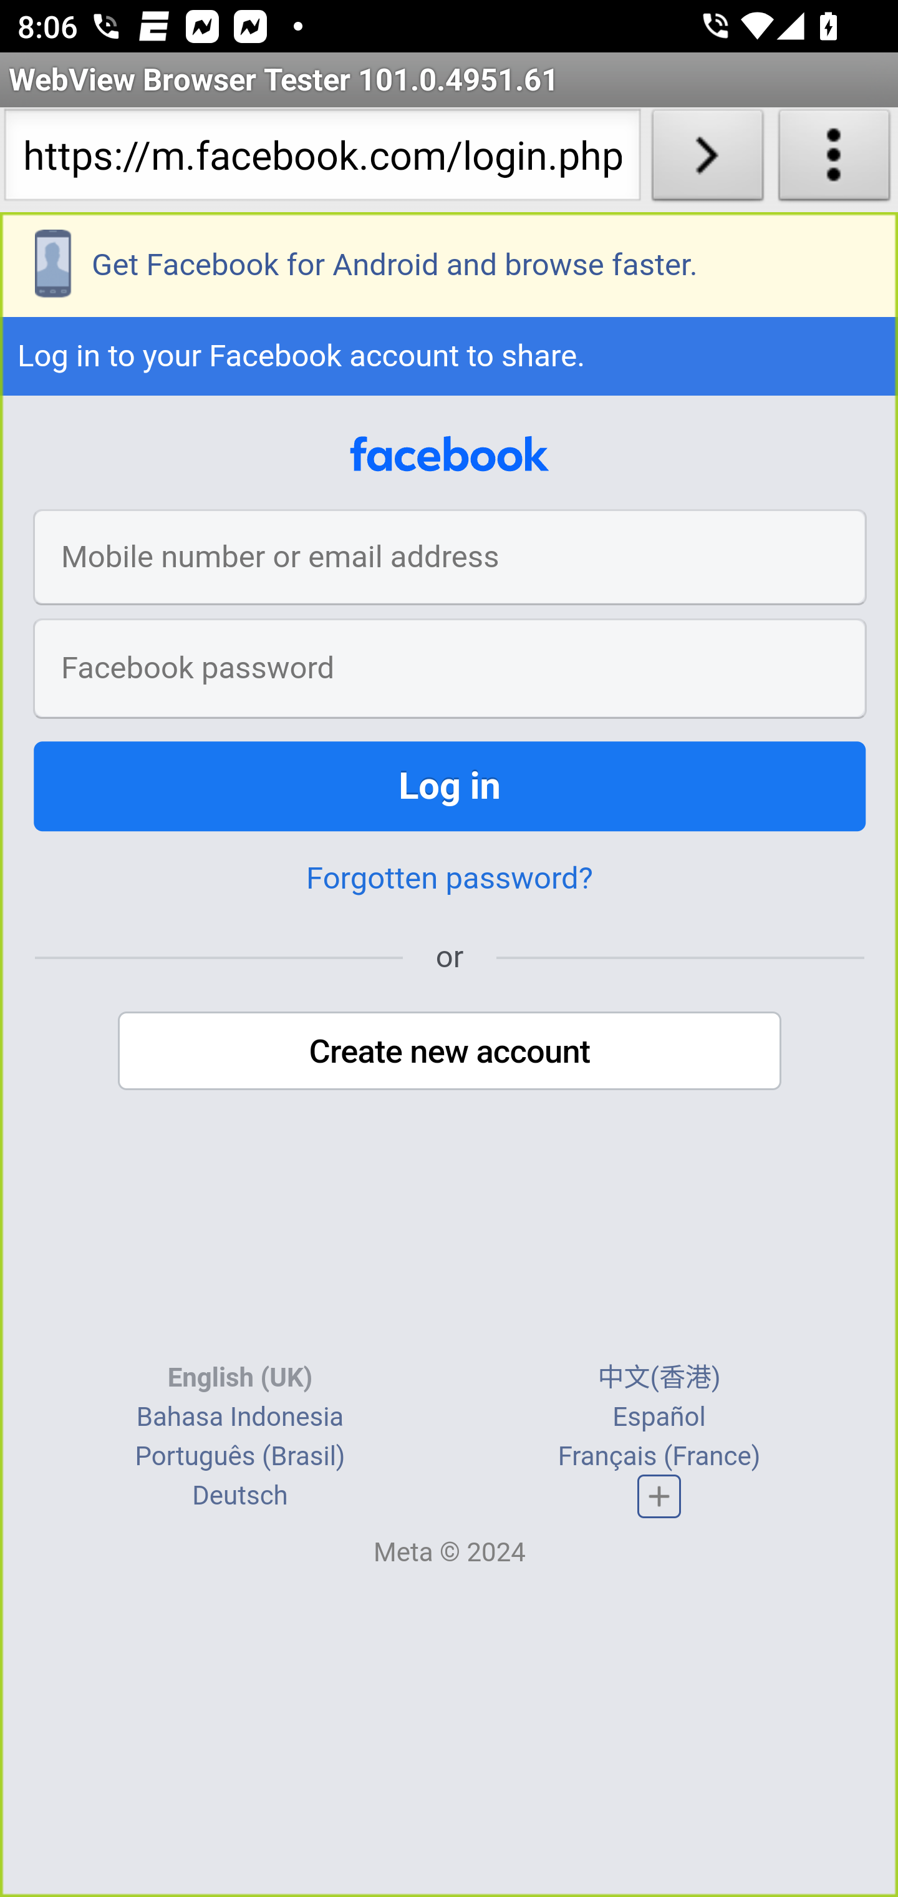 The height and width of the screenshot is (1897, 898). Describe the element at coordinates (659, 1377) in the screenshot. I see `中文(香港)` at that location.